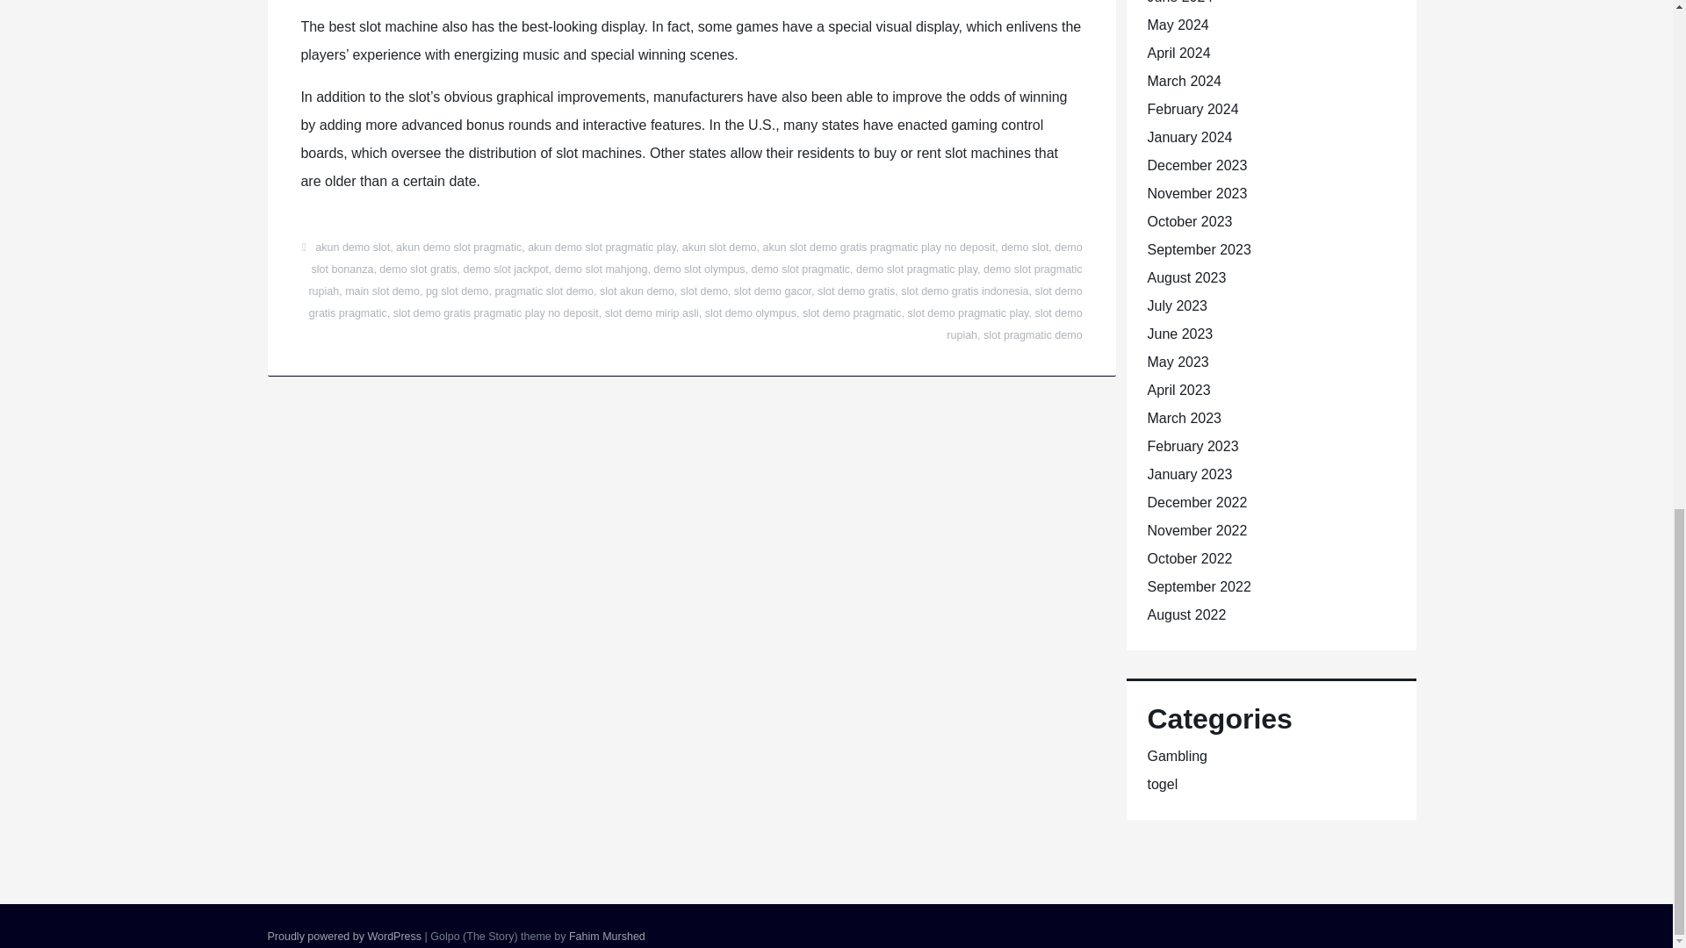 The height and width of the screenshot is (948, 1686). What do you see at coordinates (695, 281) in the screenshot?
I see `demo slot pragmatic rupiah` at bounding box center [695, 281].